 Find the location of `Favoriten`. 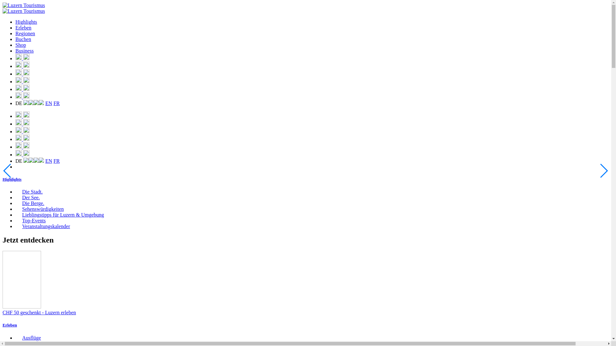

Favoriten is located at coordinates (22, 124).